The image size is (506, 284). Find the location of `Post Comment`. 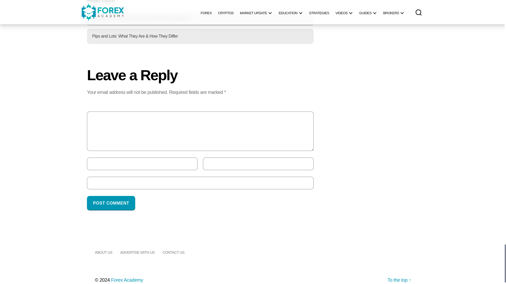

Post Comment is located at coordinates (111, 203).